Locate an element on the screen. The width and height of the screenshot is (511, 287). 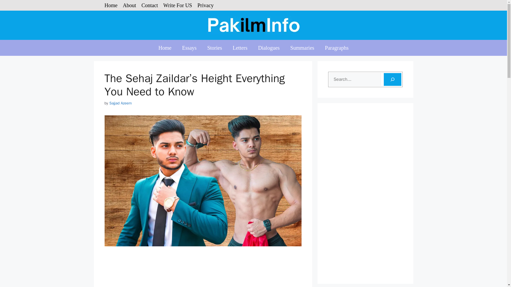
Summaries is located at coordinates (302, 48).